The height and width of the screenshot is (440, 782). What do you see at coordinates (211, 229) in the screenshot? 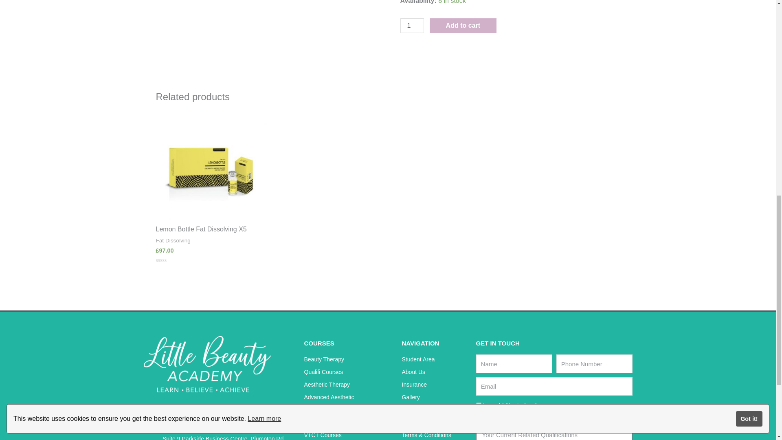
I see `Lemon Bottle Fat Dissolving X5` at bounding box center [211, 229].